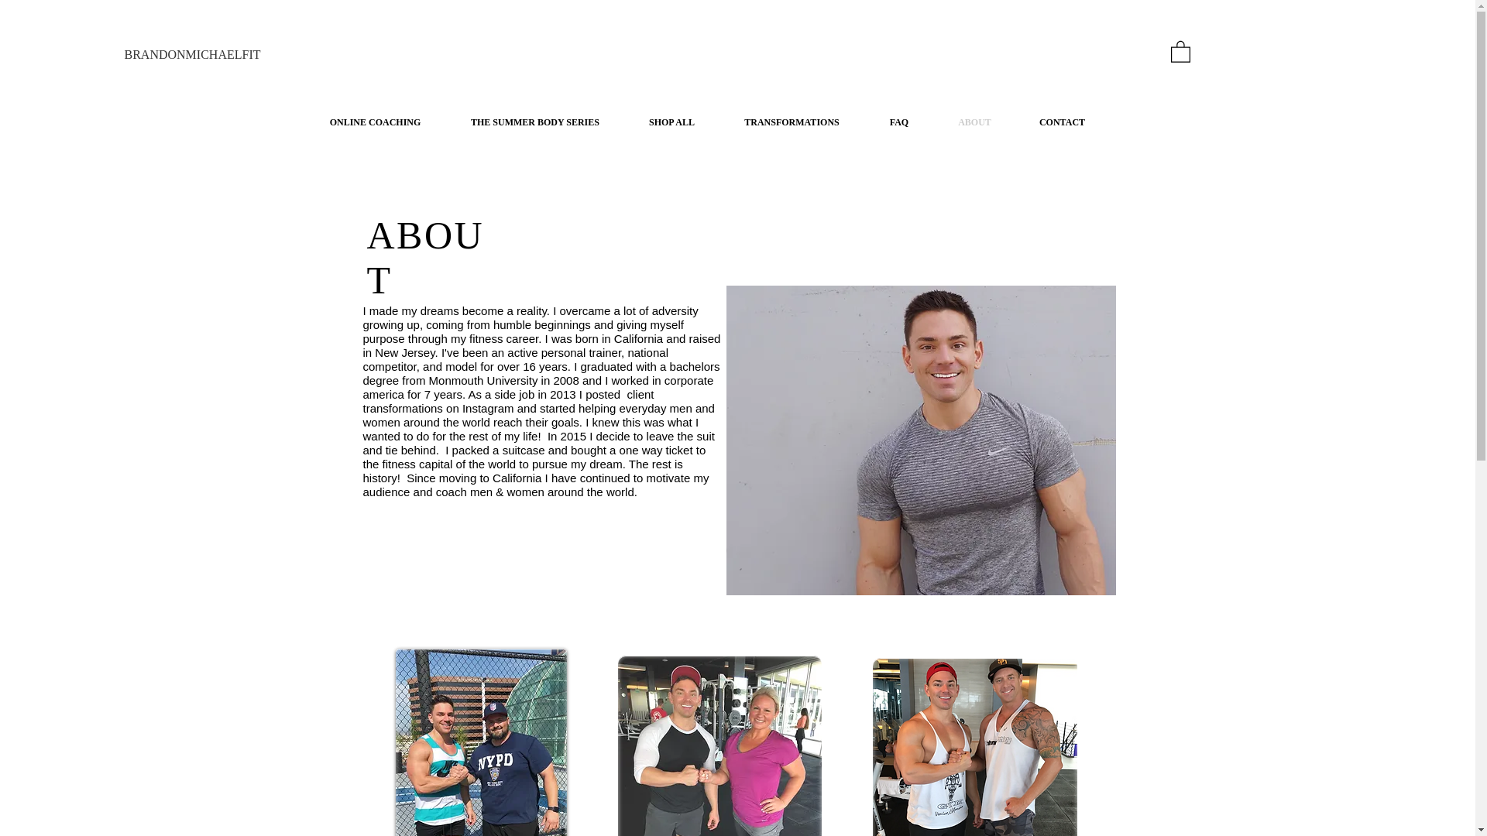  I want to click on CONTACT, so click(1063, 122).